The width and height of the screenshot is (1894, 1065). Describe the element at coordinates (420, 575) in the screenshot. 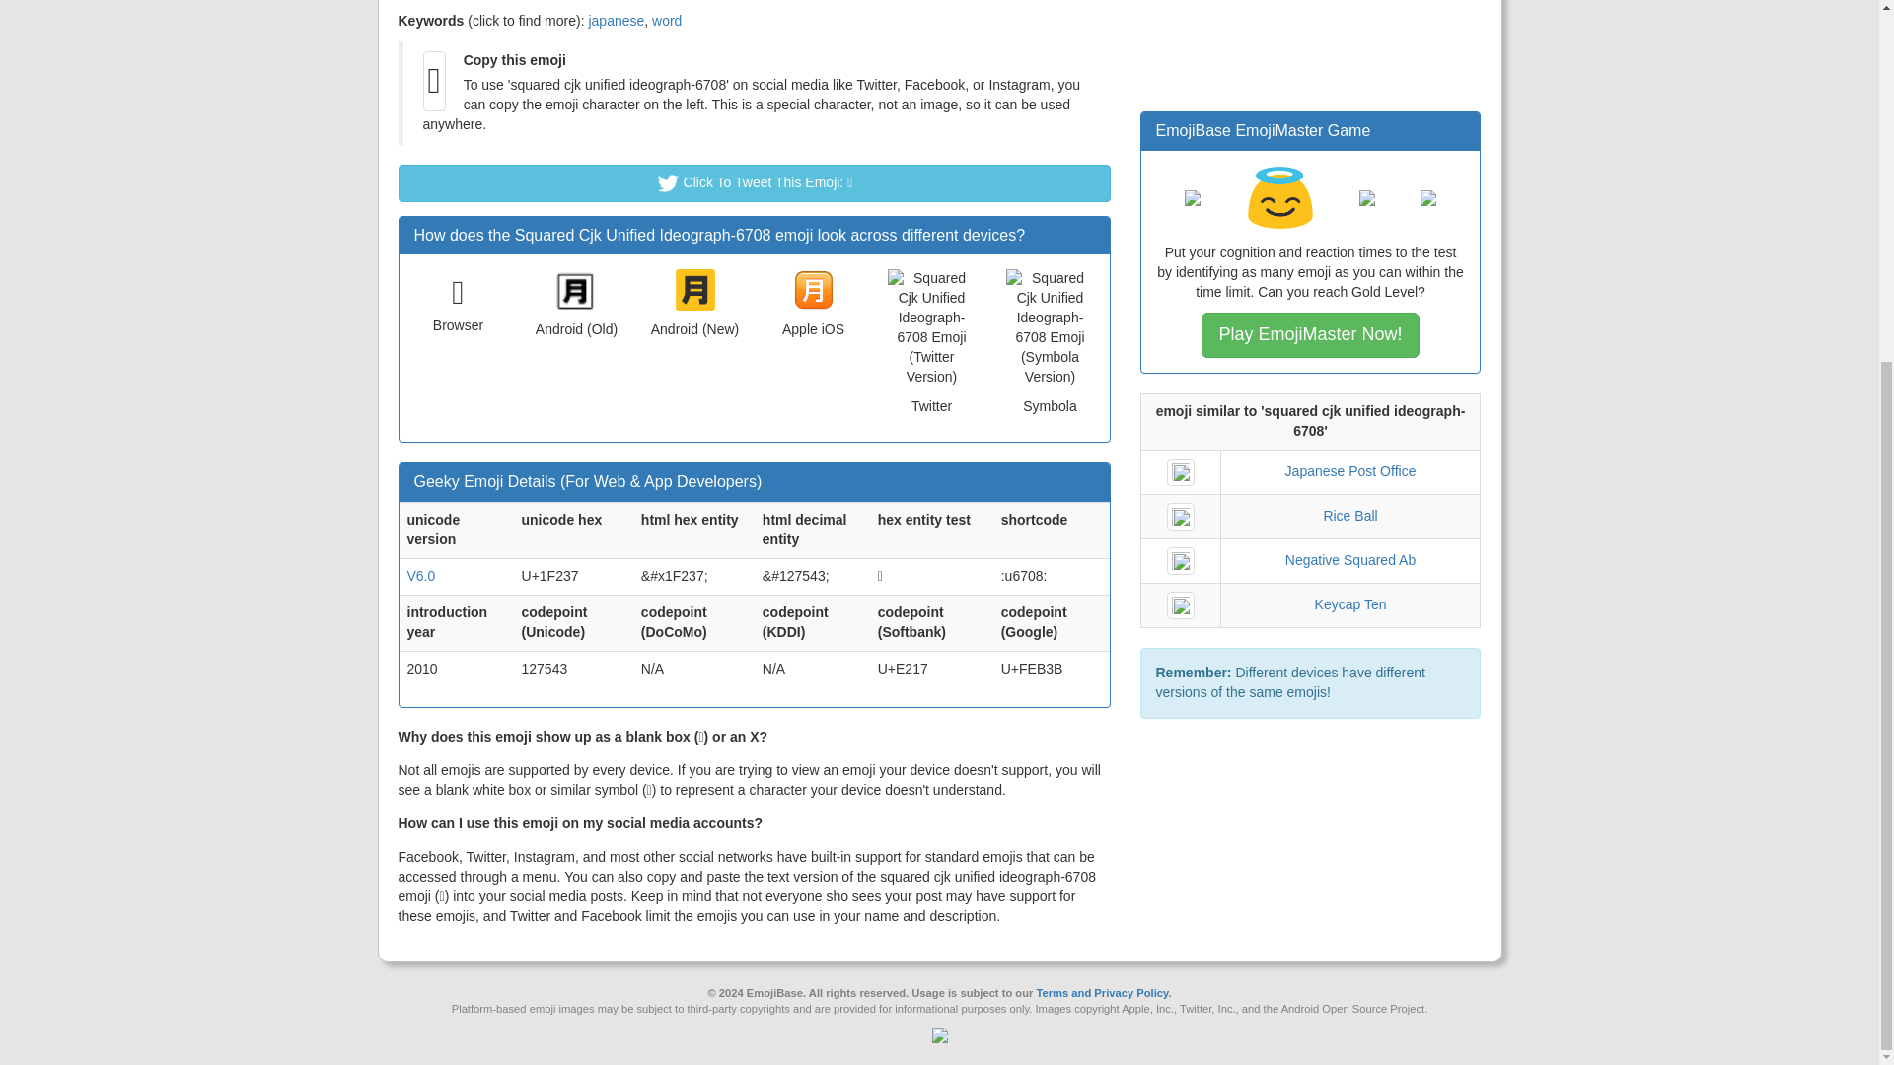

I see `V6.0` at that location.